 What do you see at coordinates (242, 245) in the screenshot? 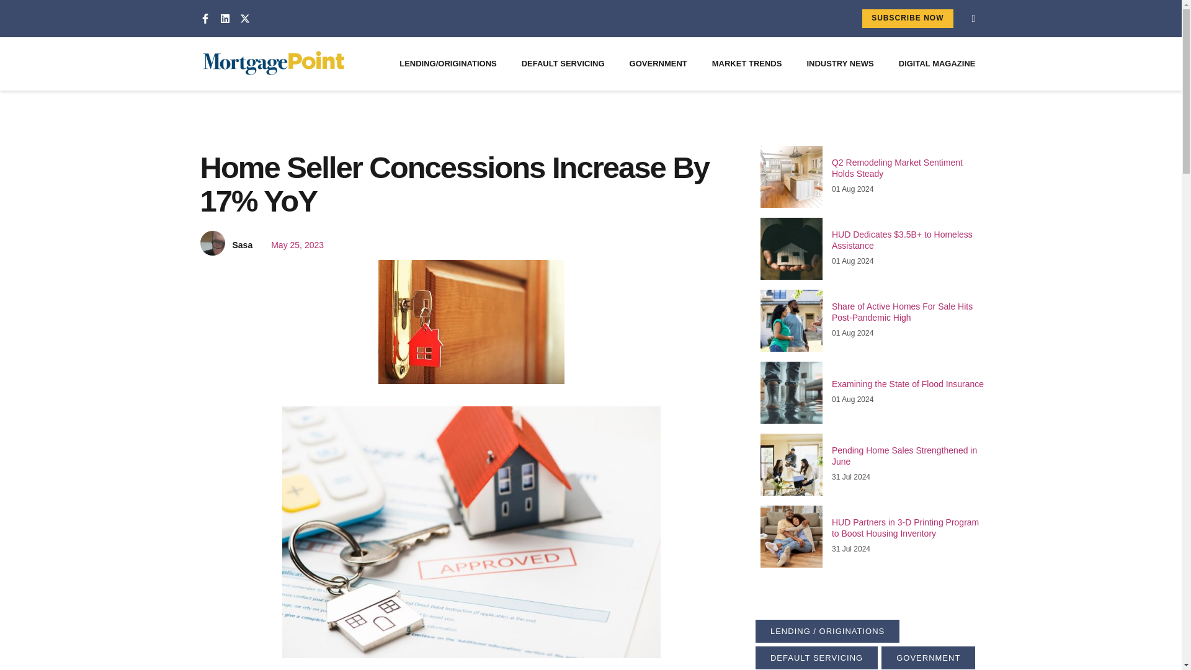
I see `Sasa` at bounding box center [242, 245].